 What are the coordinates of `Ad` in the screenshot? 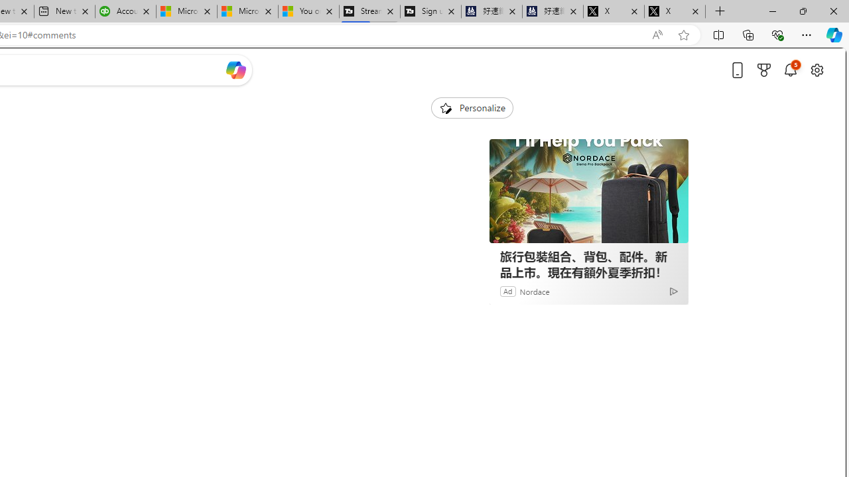 It's located at (508, 291).